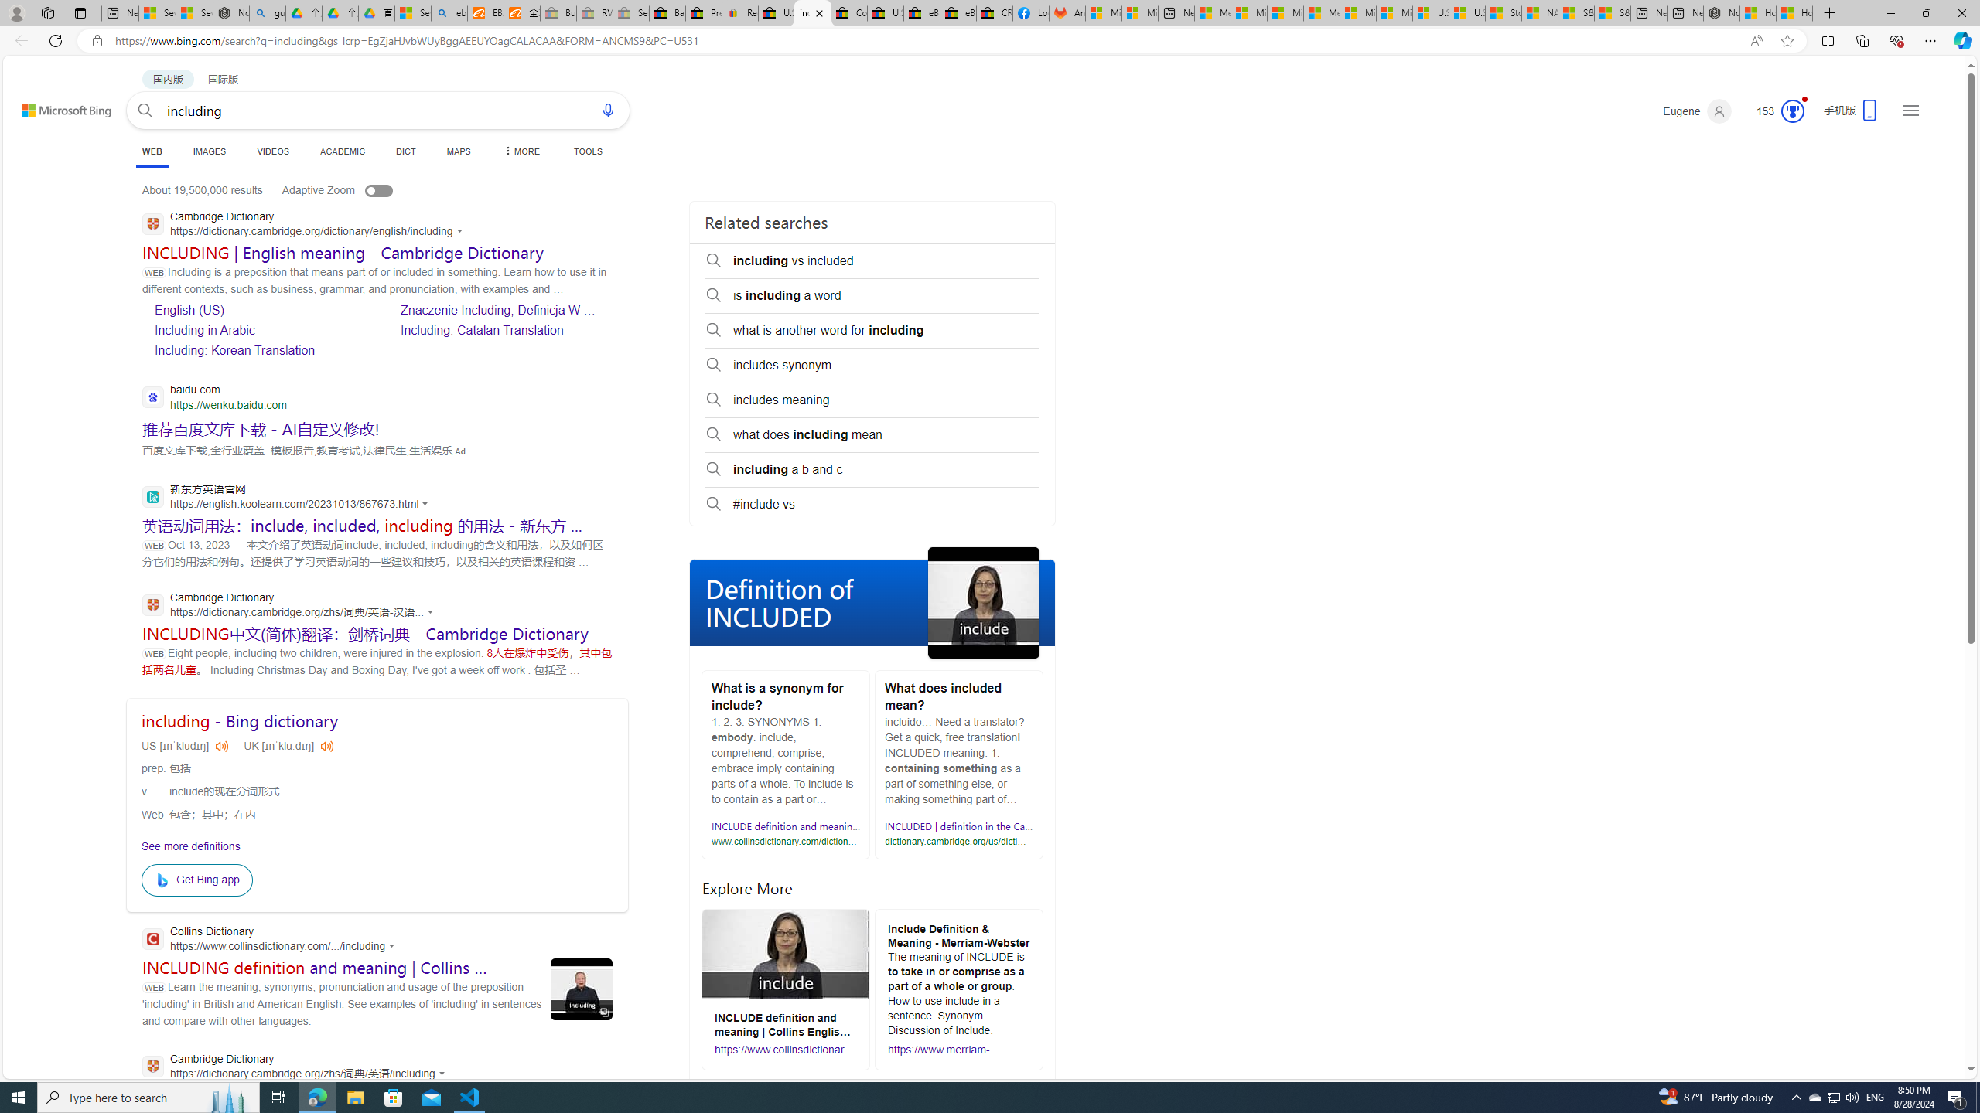 The image size is (1980, 1113). I want to click on S&P 500, Nasdaq end lower, weighed by Nvidia dip | Watch, so click(1613, 13).